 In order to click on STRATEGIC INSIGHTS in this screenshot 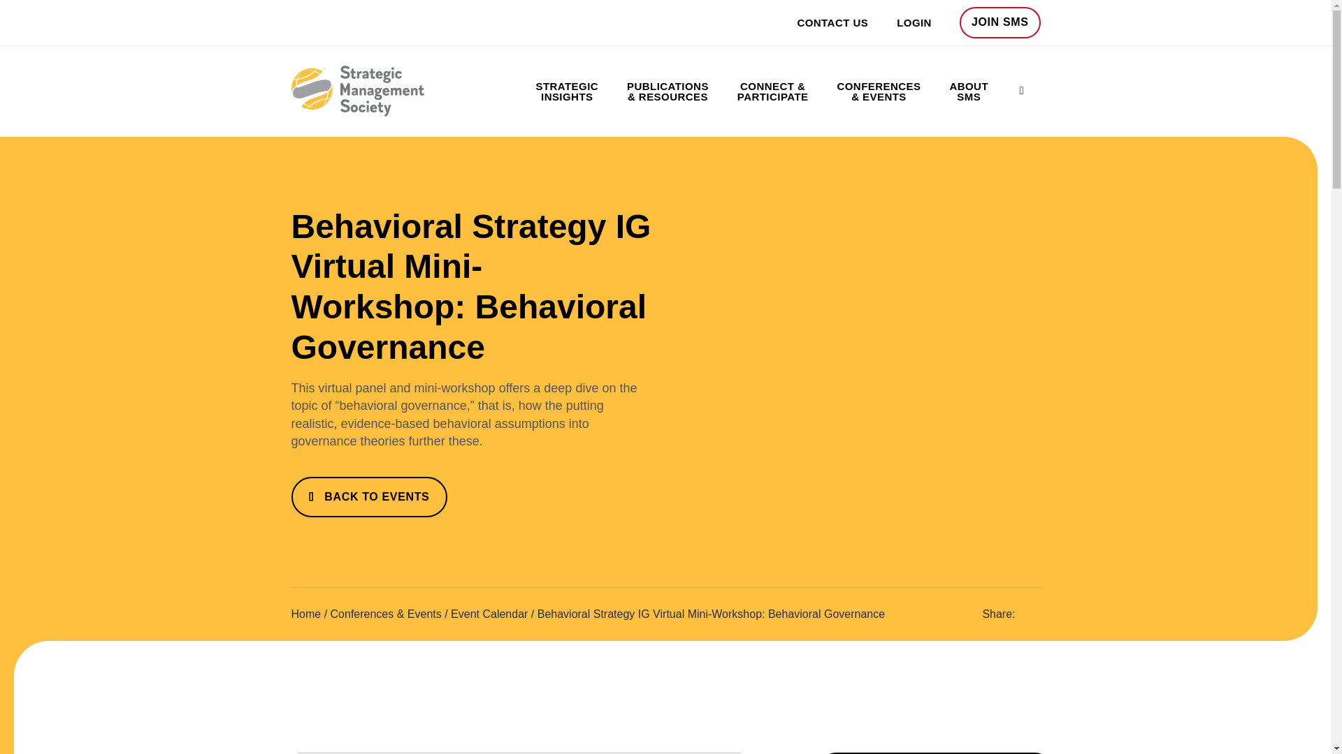, I will do `click(566, 91)`.